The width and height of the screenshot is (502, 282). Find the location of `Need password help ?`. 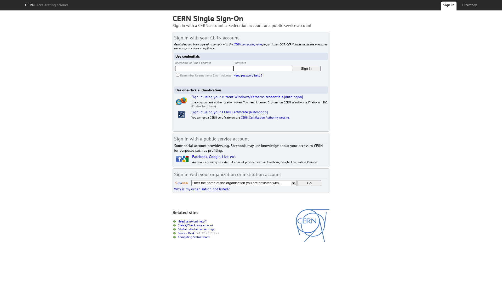

Need password help ? is located at coordinates (248, 75).